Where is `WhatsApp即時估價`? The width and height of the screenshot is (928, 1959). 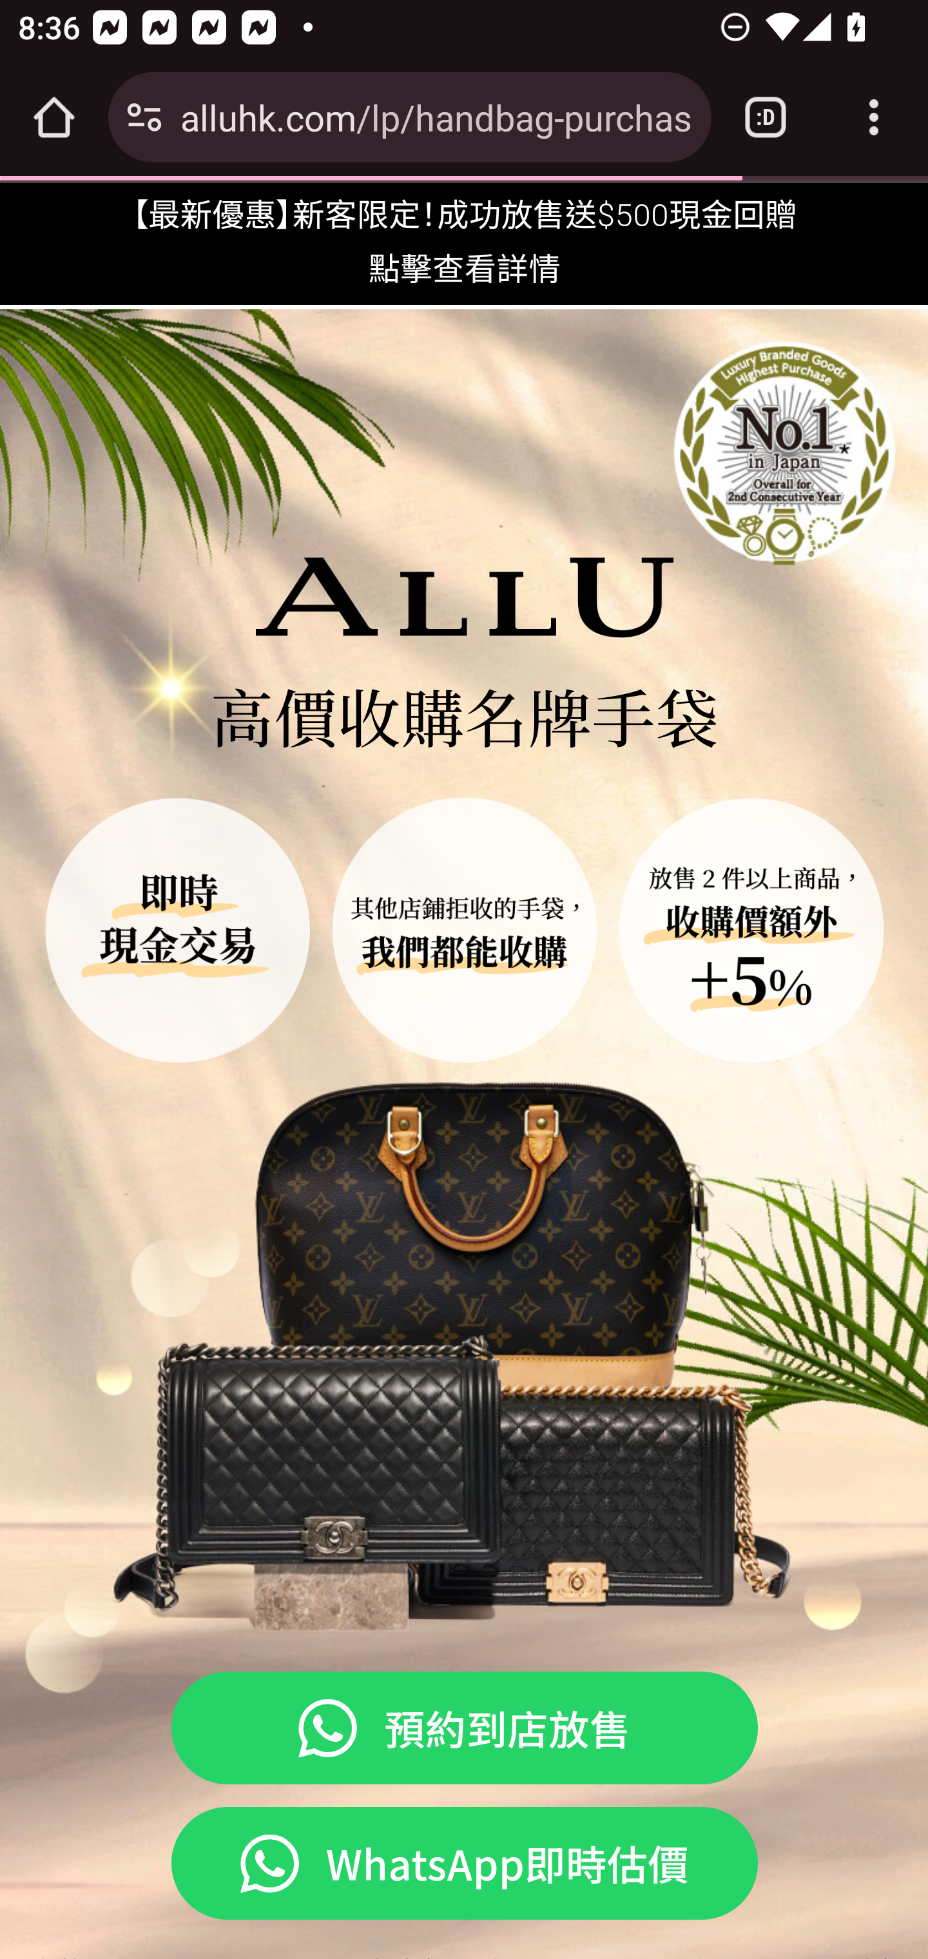
WhatsApp即時估價 is located at coordinates (465, 1864).